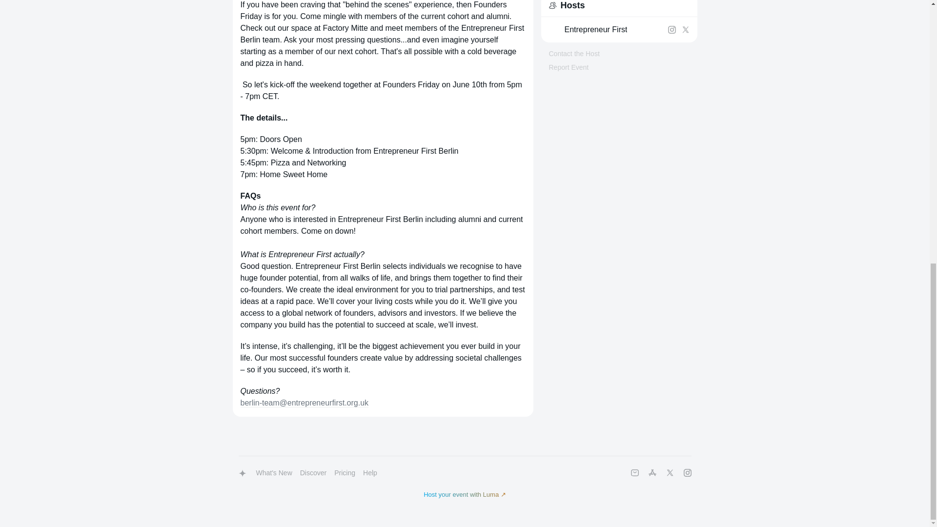  I want to click on Contact the Host, so click(574, 53).